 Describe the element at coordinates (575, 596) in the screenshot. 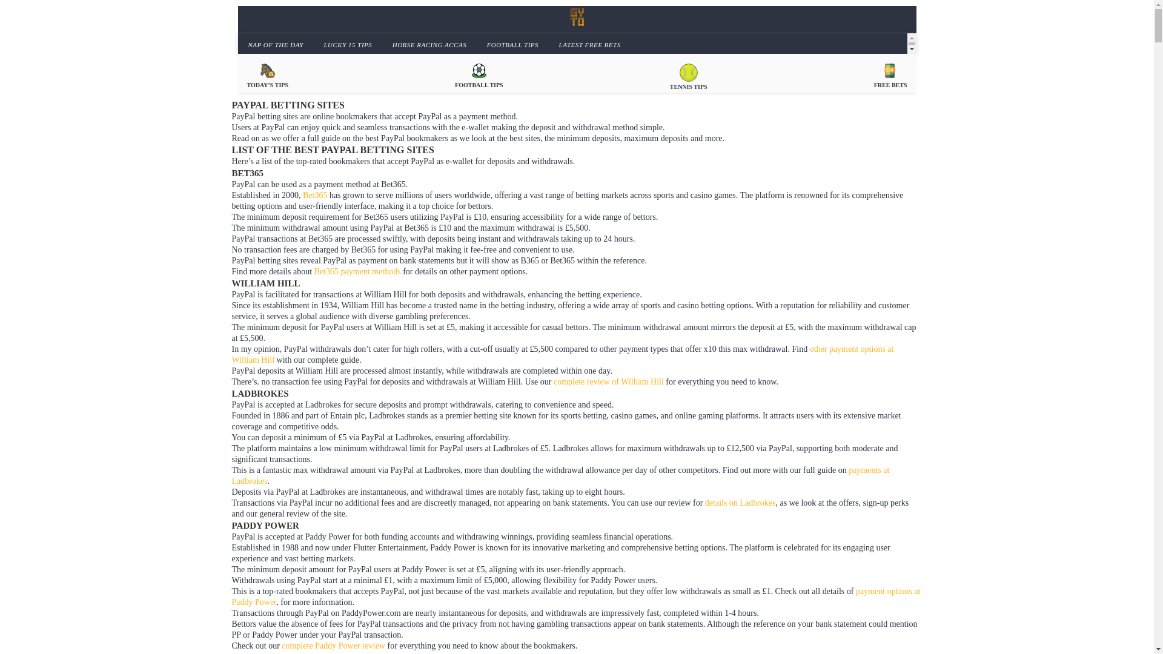

I see `payment options at Paddy Power` at that location.